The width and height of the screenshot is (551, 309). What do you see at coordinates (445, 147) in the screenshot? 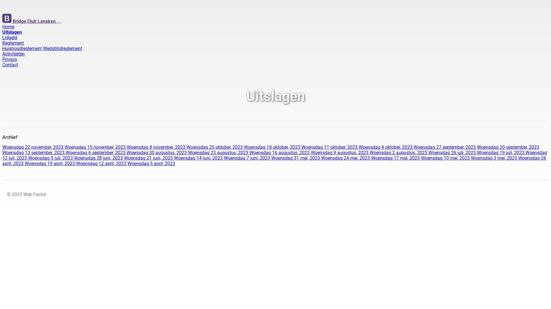
I see `Woensdag 27 september, 2023` at bounding box center [445, 147].